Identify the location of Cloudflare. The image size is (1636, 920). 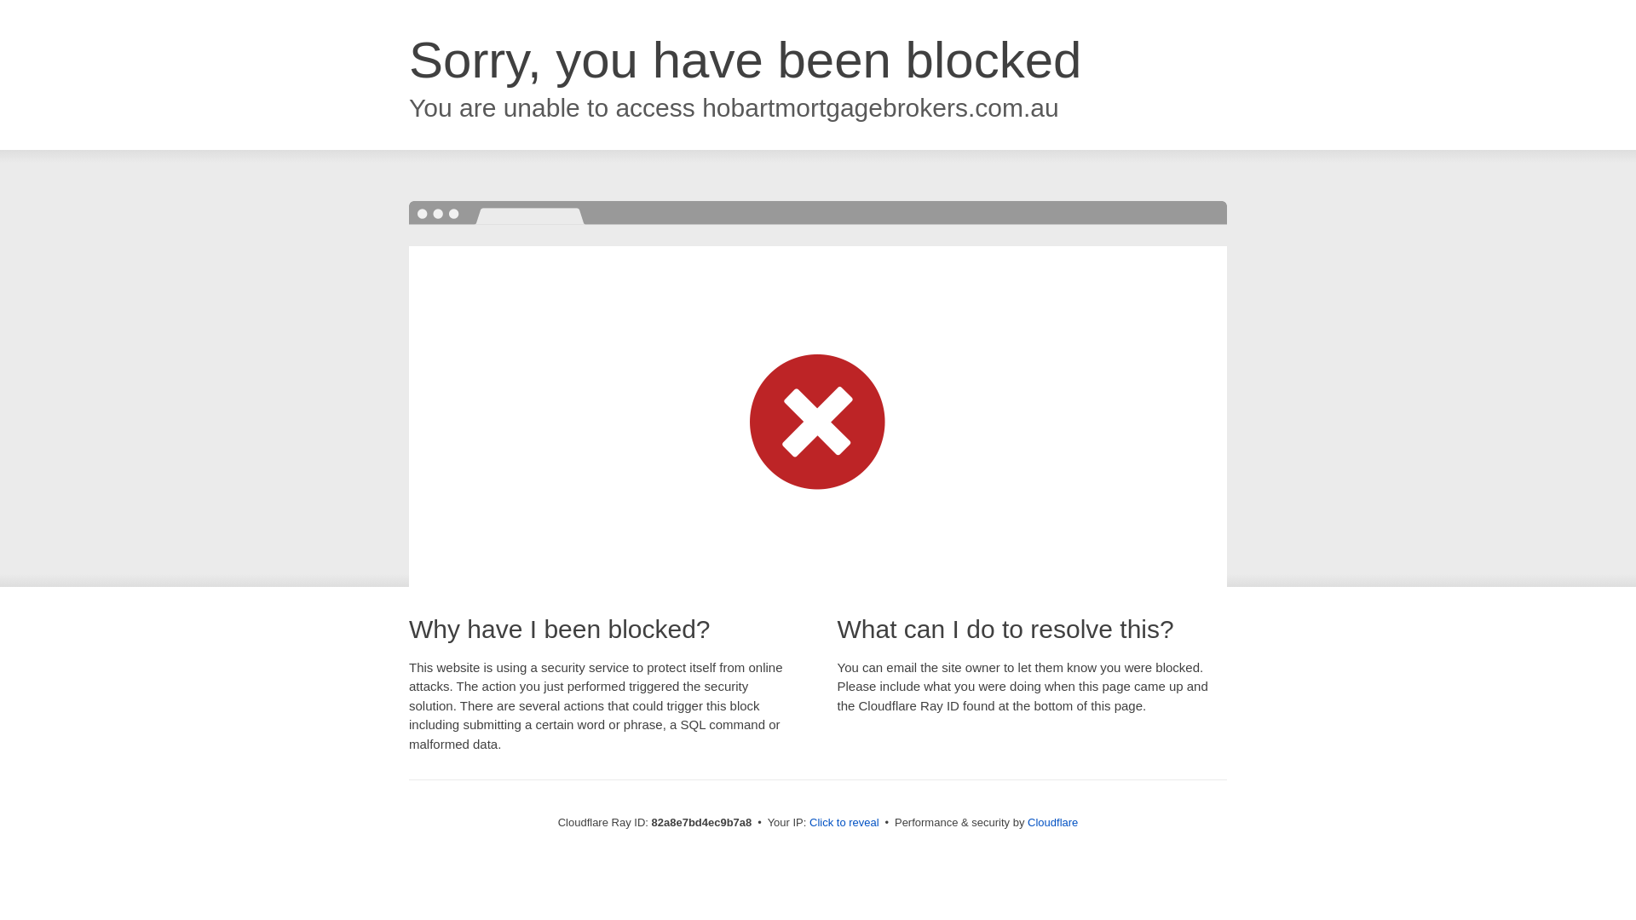
(1053, 823).